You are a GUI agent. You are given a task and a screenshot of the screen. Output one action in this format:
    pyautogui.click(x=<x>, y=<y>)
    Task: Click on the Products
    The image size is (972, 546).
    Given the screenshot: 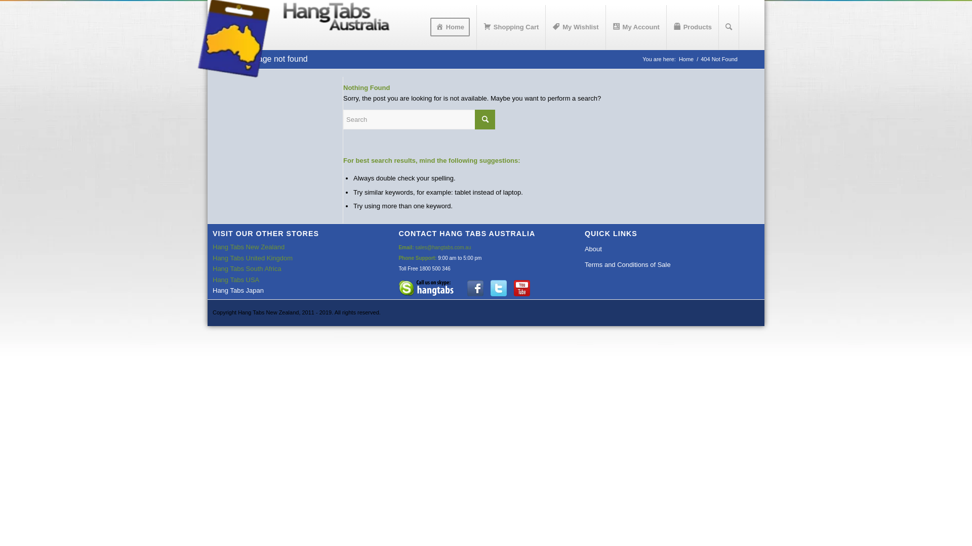 What is the action you would take?
    pyautogui.click(x=693, y=27)
    